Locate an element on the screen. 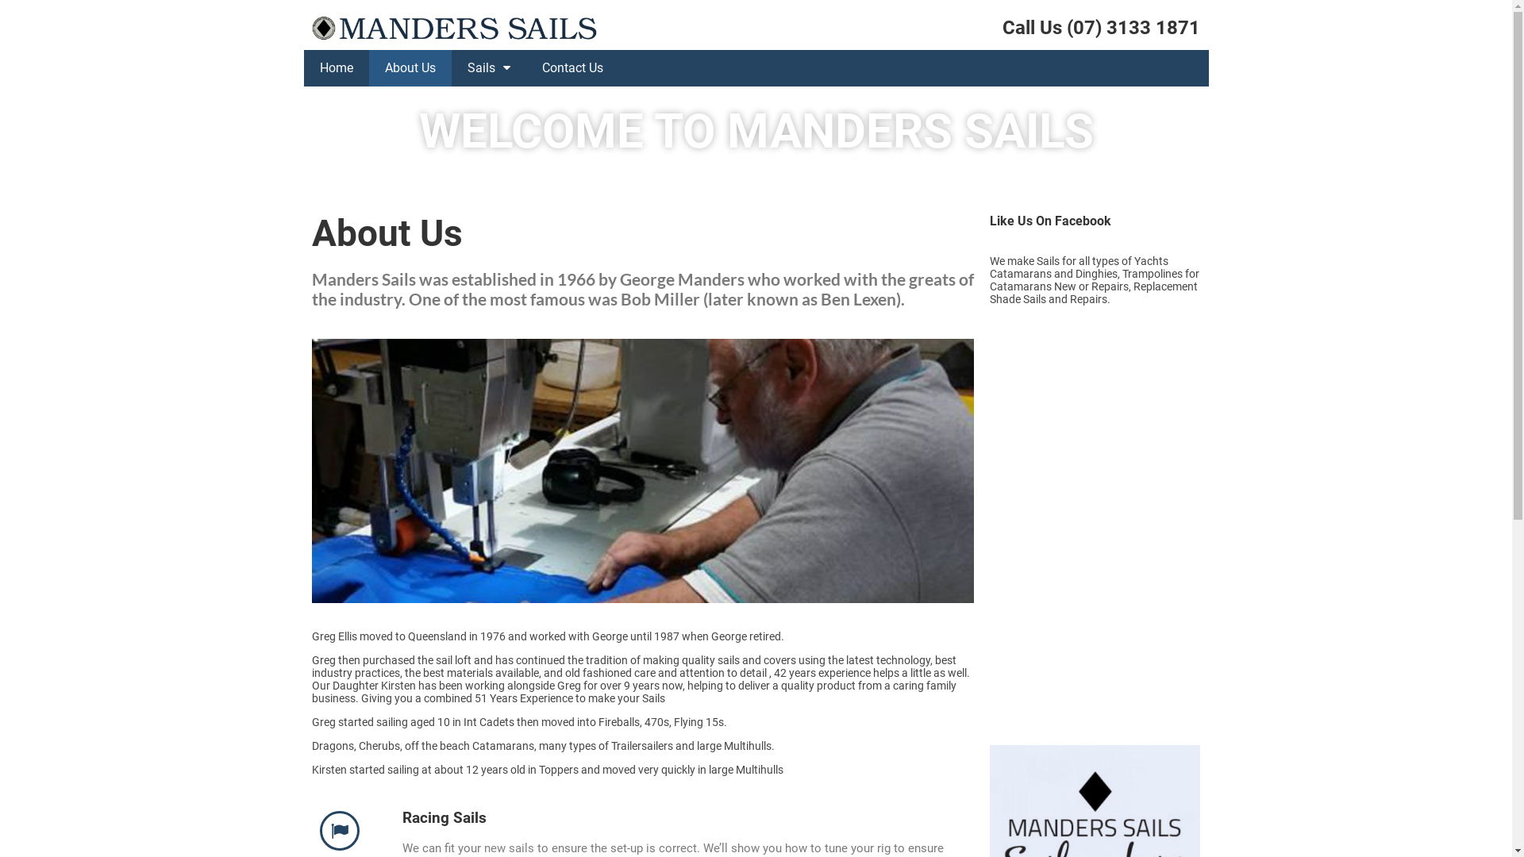  Home is located at coordinates (336, 68).